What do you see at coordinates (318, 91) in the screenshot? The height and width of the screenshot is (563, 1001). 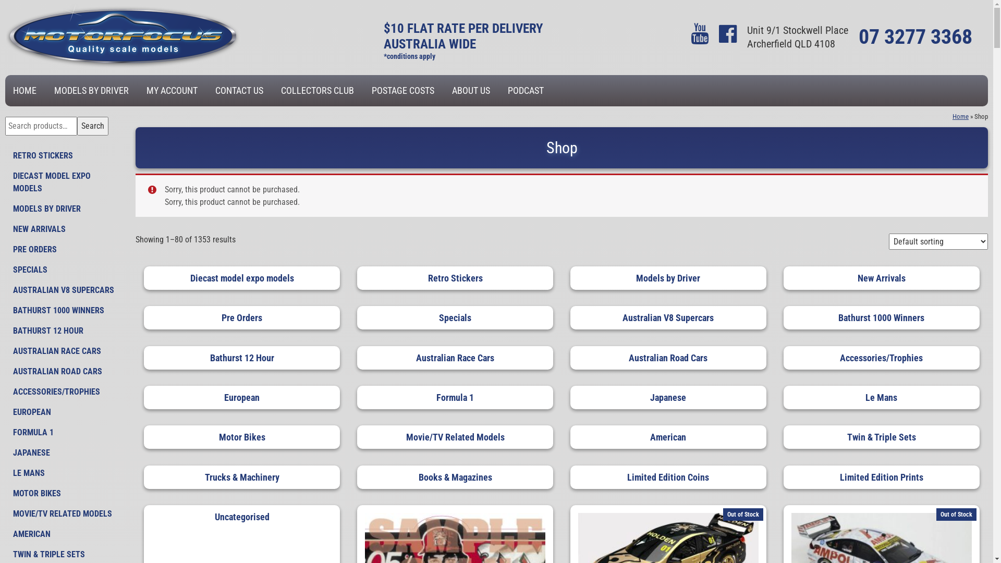 I see `COLLECTORS CLUB` at bounding box center [318, 91].